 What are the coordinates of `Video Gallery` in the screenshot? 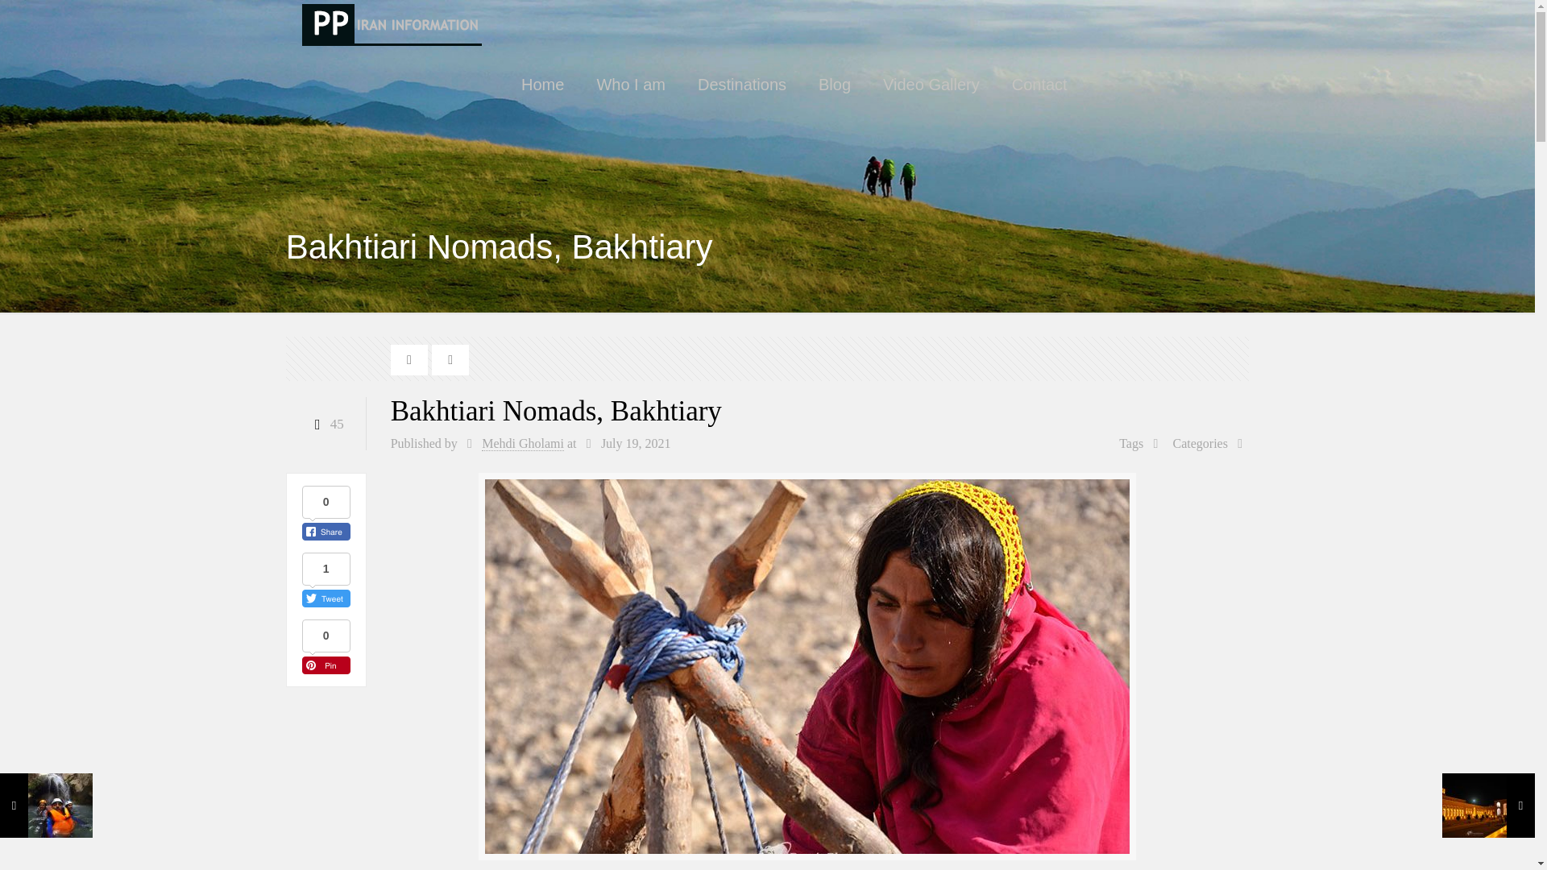 It's located at (931, 85).